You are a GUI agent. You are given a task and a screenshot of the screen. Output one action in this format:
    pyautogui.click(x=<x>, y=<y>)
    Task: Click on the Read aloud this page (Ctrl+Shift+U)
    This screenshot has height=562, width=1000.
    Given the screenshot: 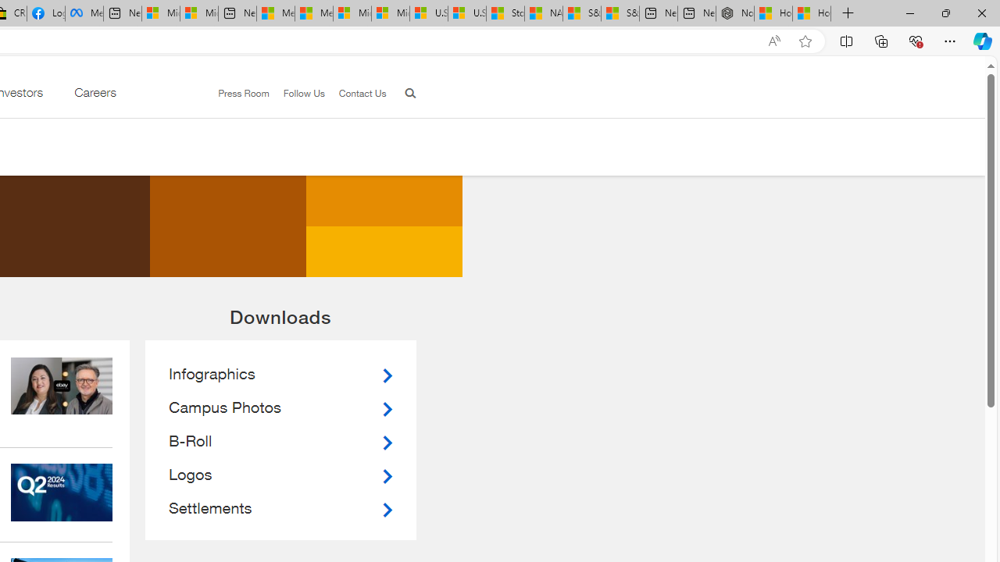 What is the action you would take?
    pyautogui.click(x=774, y=41)
    